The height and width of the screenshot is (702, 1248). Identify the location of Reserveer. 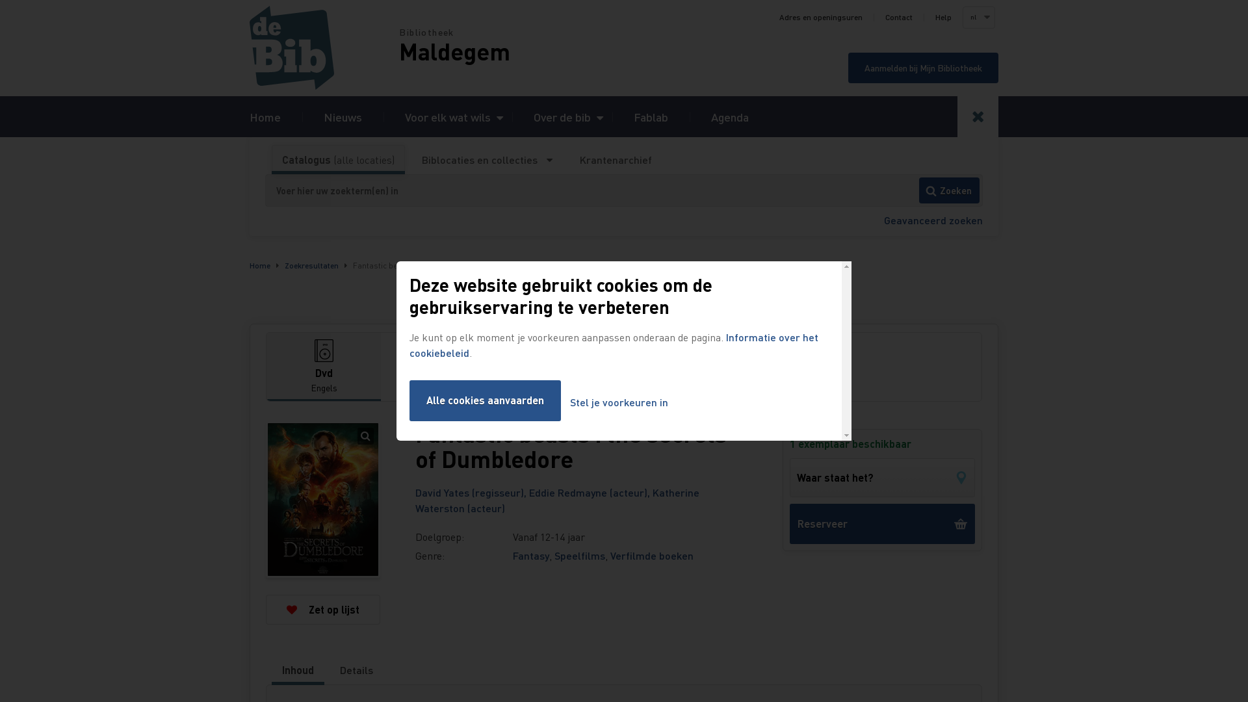
(883, 524).